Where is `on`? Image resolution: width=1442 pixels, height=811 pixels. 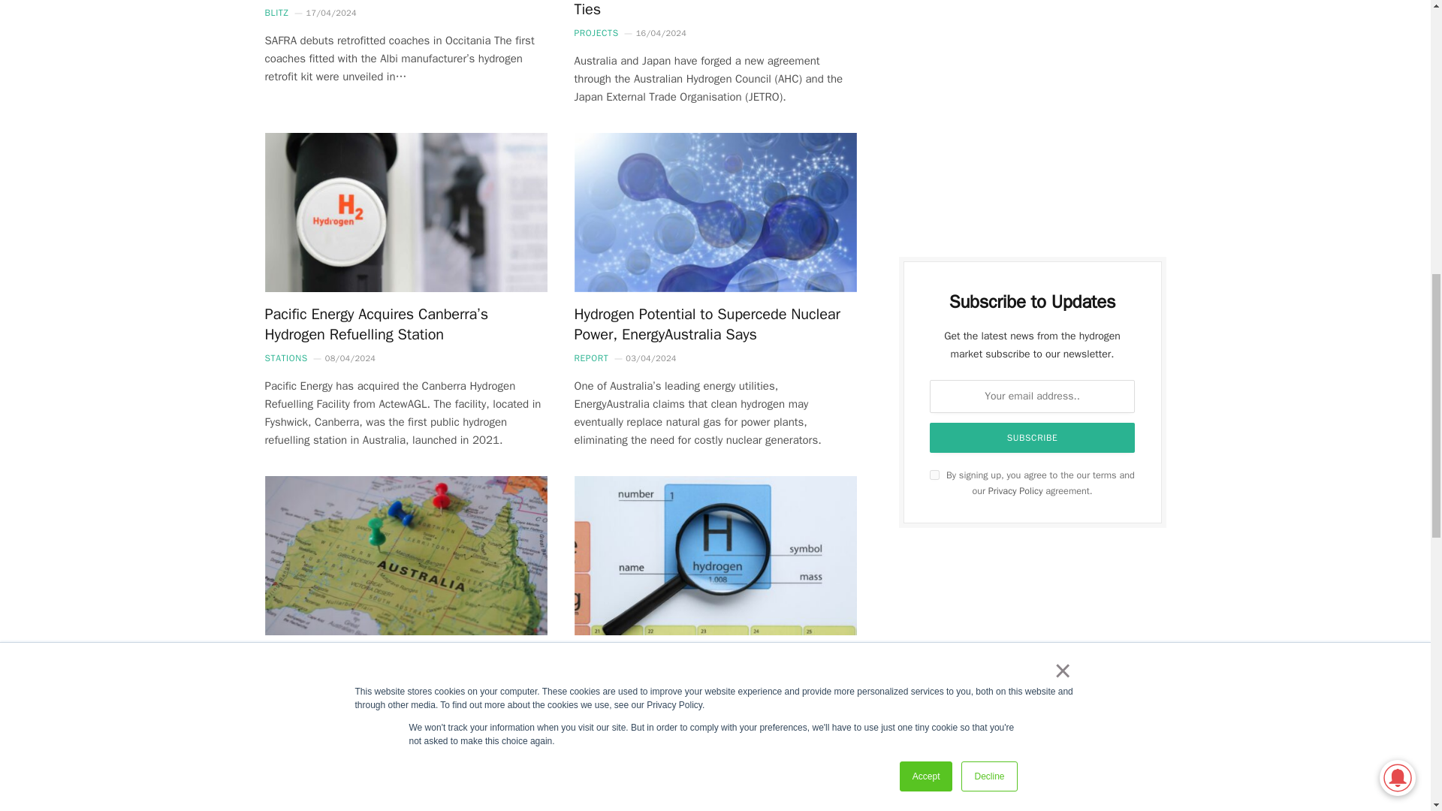 on is located at coordinates (934, 475).